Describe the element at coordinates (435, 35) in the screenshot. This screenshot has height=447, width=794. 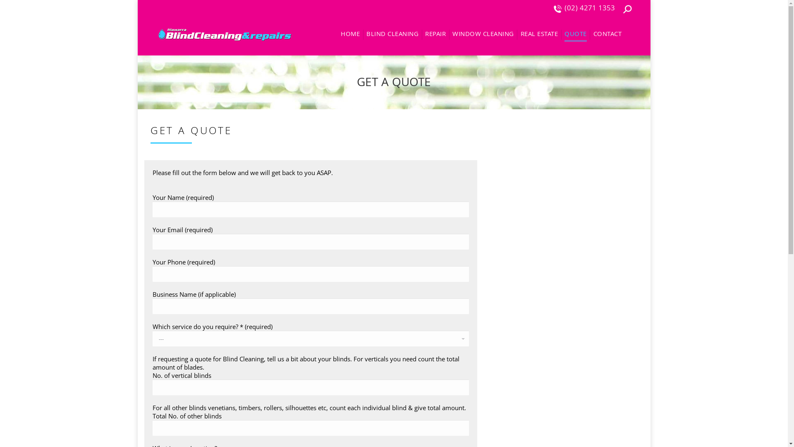
I see `REPAIR` at that location.